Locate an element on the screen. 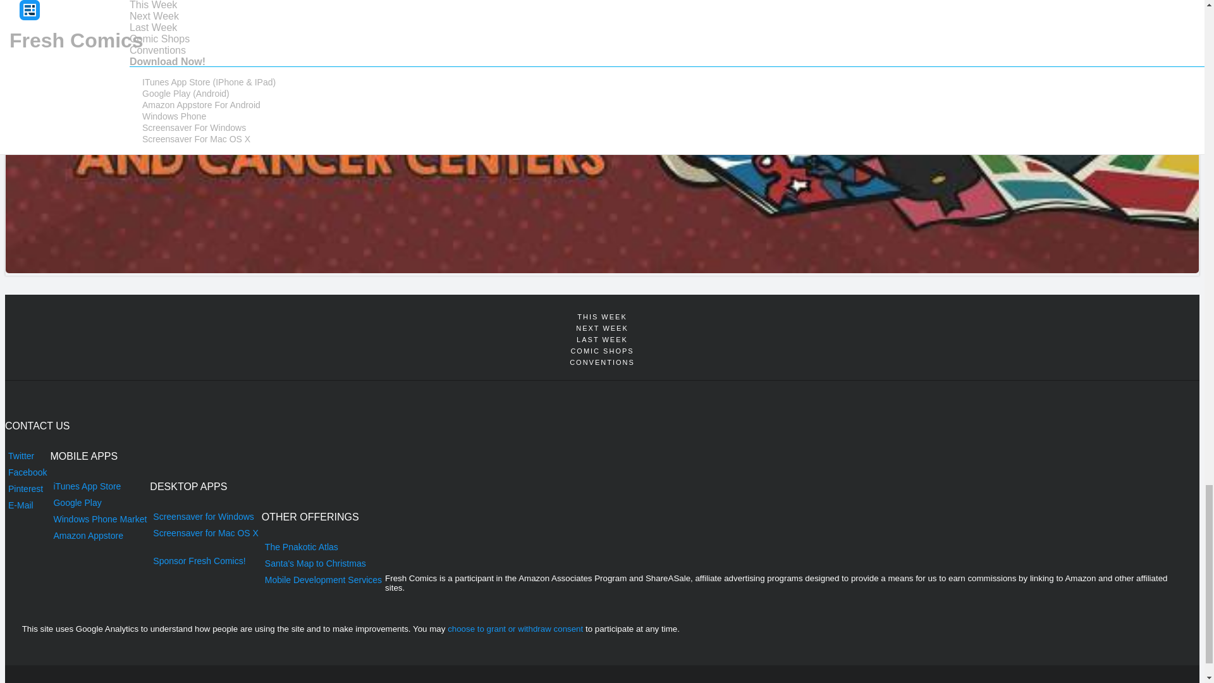 The image size is (1214, 683). Amazon Appstore is located at coordinates (99, 535).